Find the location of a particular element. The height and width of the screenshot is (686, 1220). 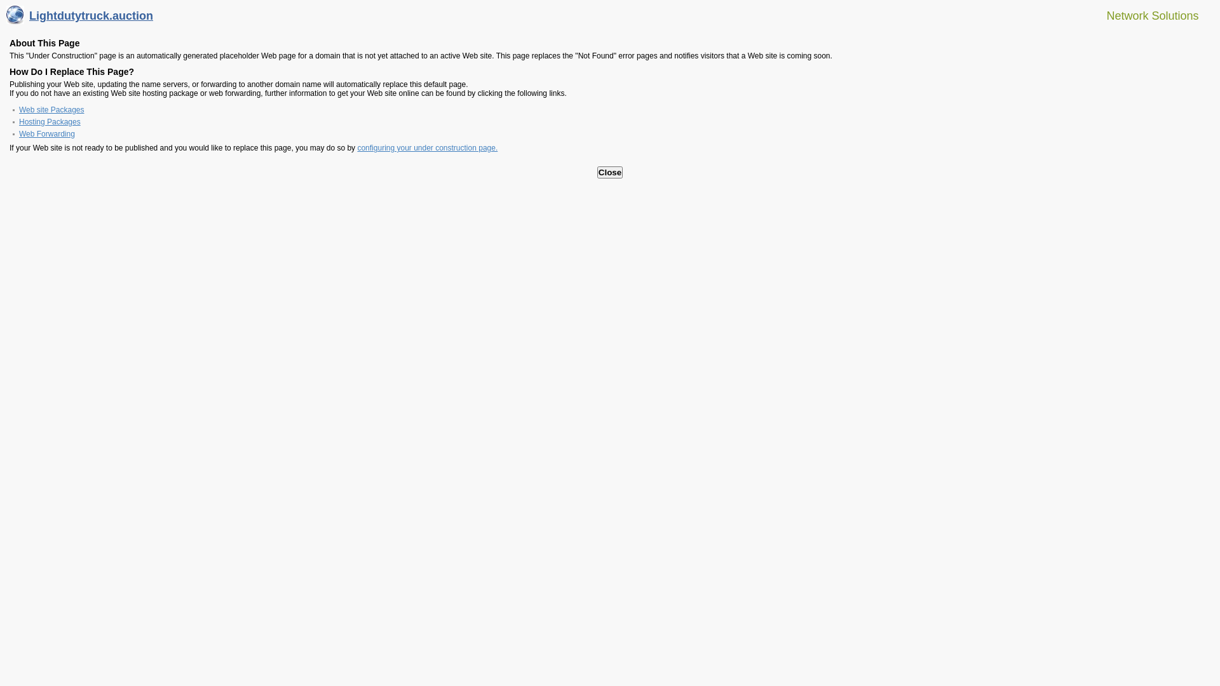

Lightdutytruck.auction is located at coordinates (80, 19).